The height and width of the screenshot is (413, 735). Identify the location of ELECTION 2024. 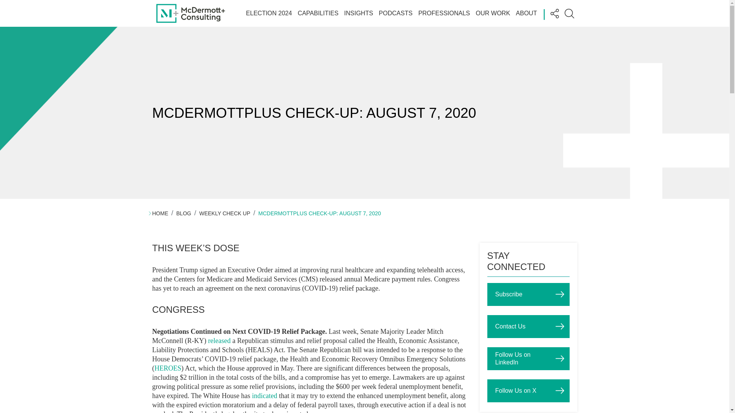
(269, 13).